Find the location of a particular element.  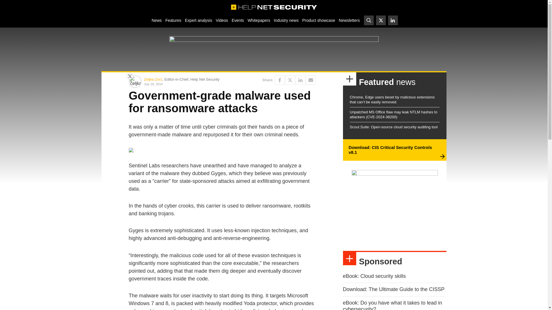

Expert analysis is located at coordinates (198, 20).